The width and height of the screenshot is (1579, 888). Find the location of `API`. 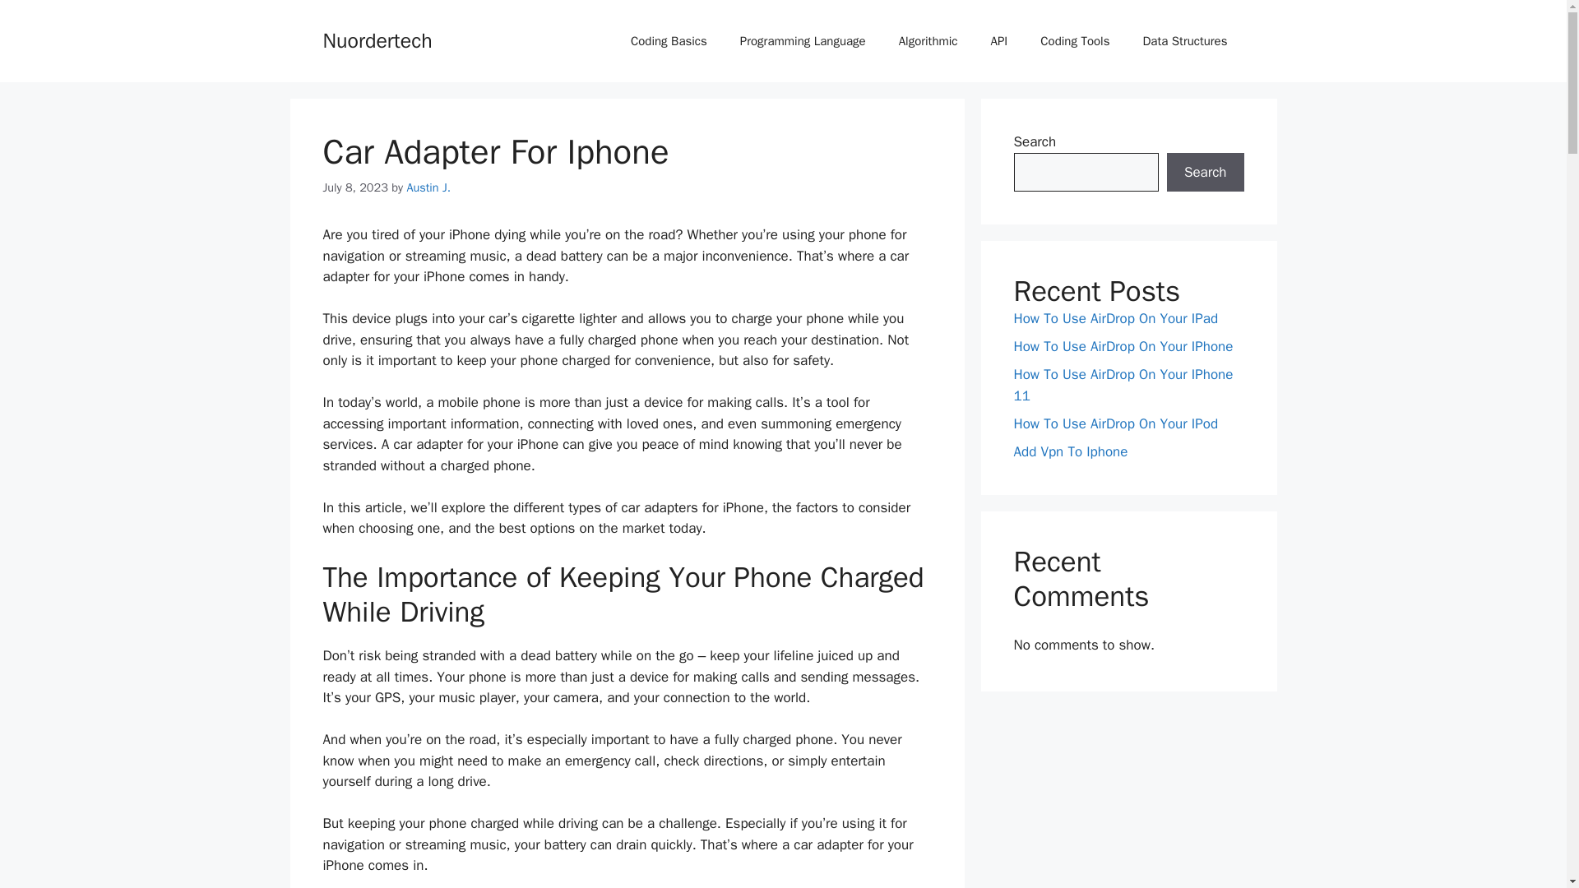

API is located at coordinates (999, 41).